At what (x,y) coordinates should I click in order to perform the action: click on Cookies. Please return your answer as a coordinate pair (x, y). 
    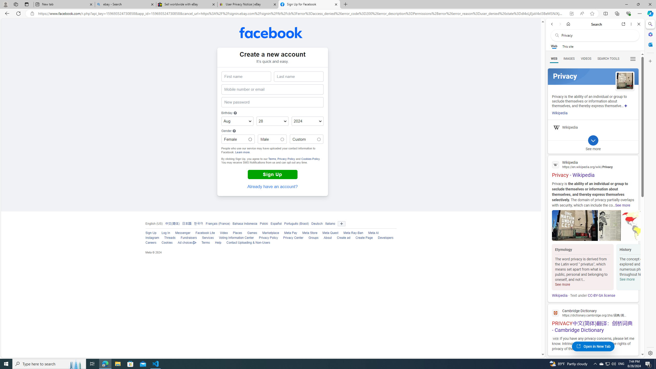
    Looking at the image, I should click on (167, 243).